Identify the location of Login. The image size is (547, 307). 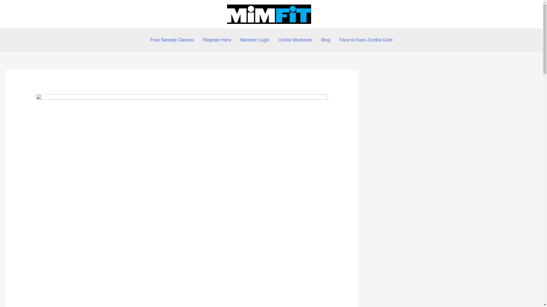
(27, 14).